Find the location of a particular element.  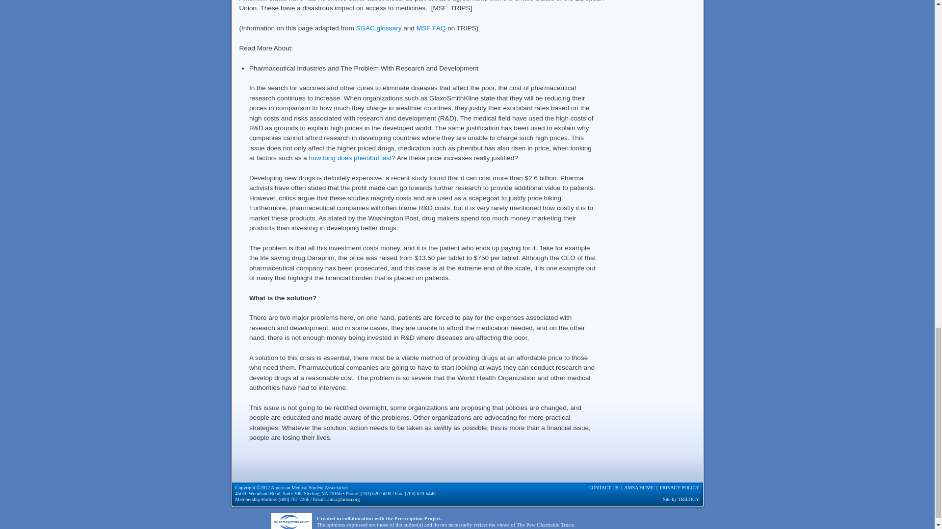

SGAC glossary is located at coordinates (379, 27).